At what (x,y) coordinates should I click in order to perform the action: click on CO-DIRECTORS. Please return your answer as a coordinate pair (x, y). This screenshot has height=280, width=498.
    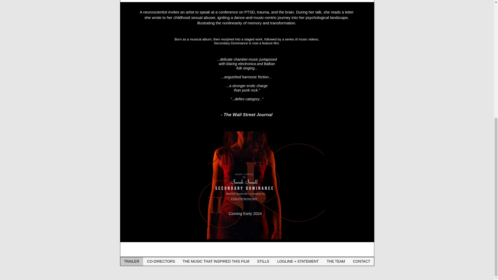
    Looking at the image, I should click on (161, 261).